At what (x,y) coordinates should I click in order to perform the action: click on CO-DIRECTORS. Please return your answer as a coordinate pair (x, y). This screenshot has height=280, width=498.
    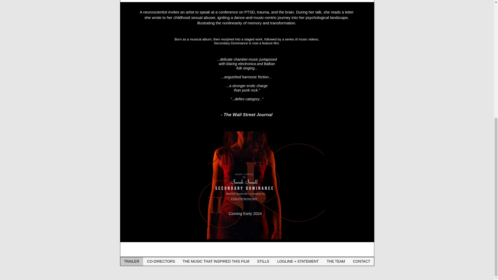
    Looking at the image, I should click on (161, 261).